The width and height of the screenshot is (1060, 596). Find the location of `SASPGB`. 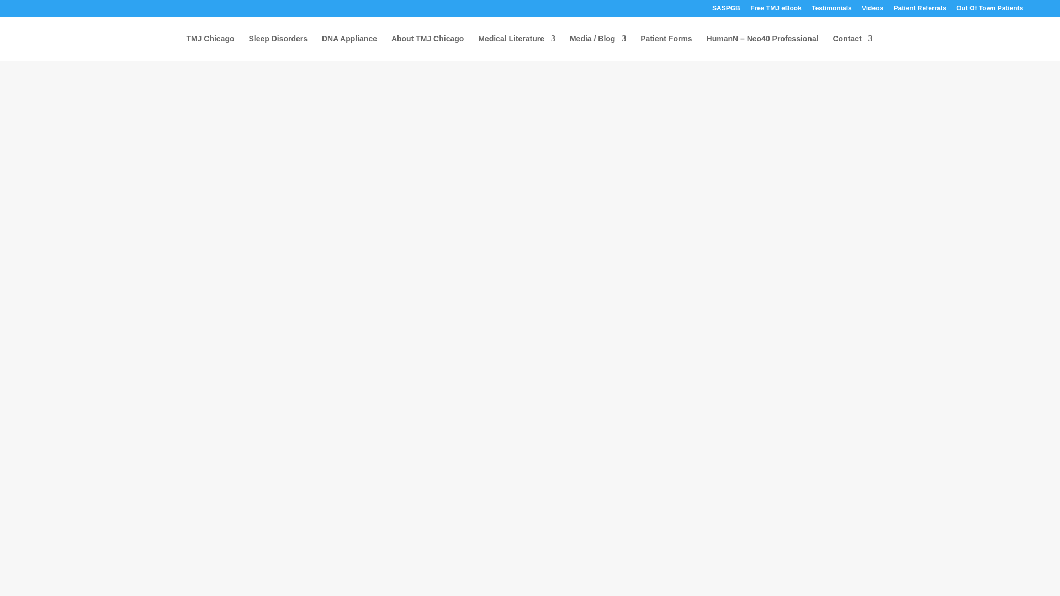

SASPGB is located at coordinates (726, 10).